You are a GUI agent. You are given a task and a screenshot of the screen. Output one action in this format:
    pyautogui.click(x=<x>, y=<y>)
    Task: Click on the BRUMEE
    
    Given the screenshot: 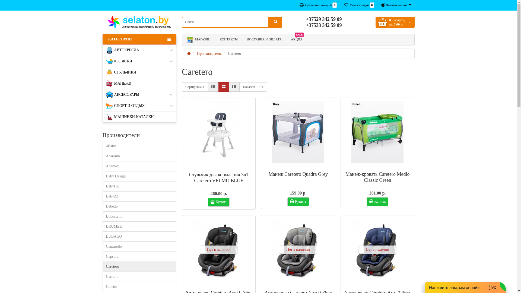 What is the action you would take?
    pyautogui.click(x=139, y=227)
    